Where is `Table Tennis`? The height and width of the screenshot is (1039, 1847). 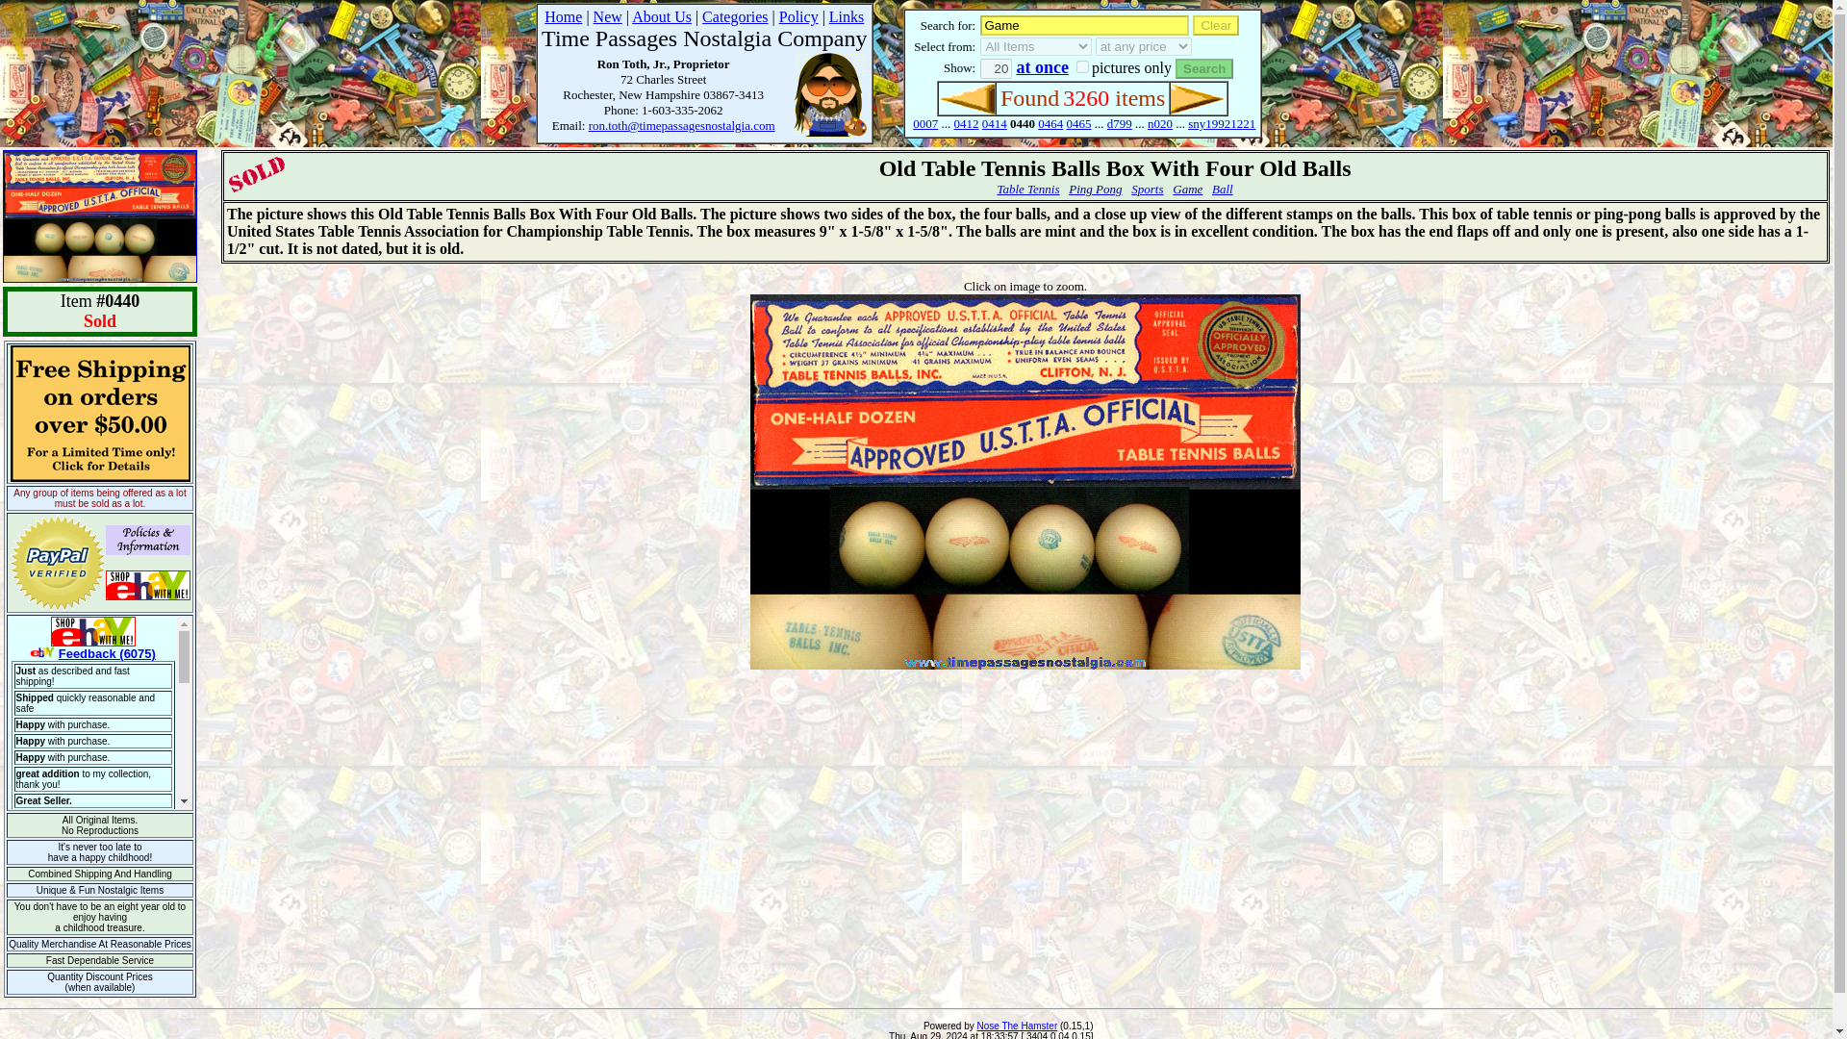 Table Tennis is located at coordinates (1027, 189).